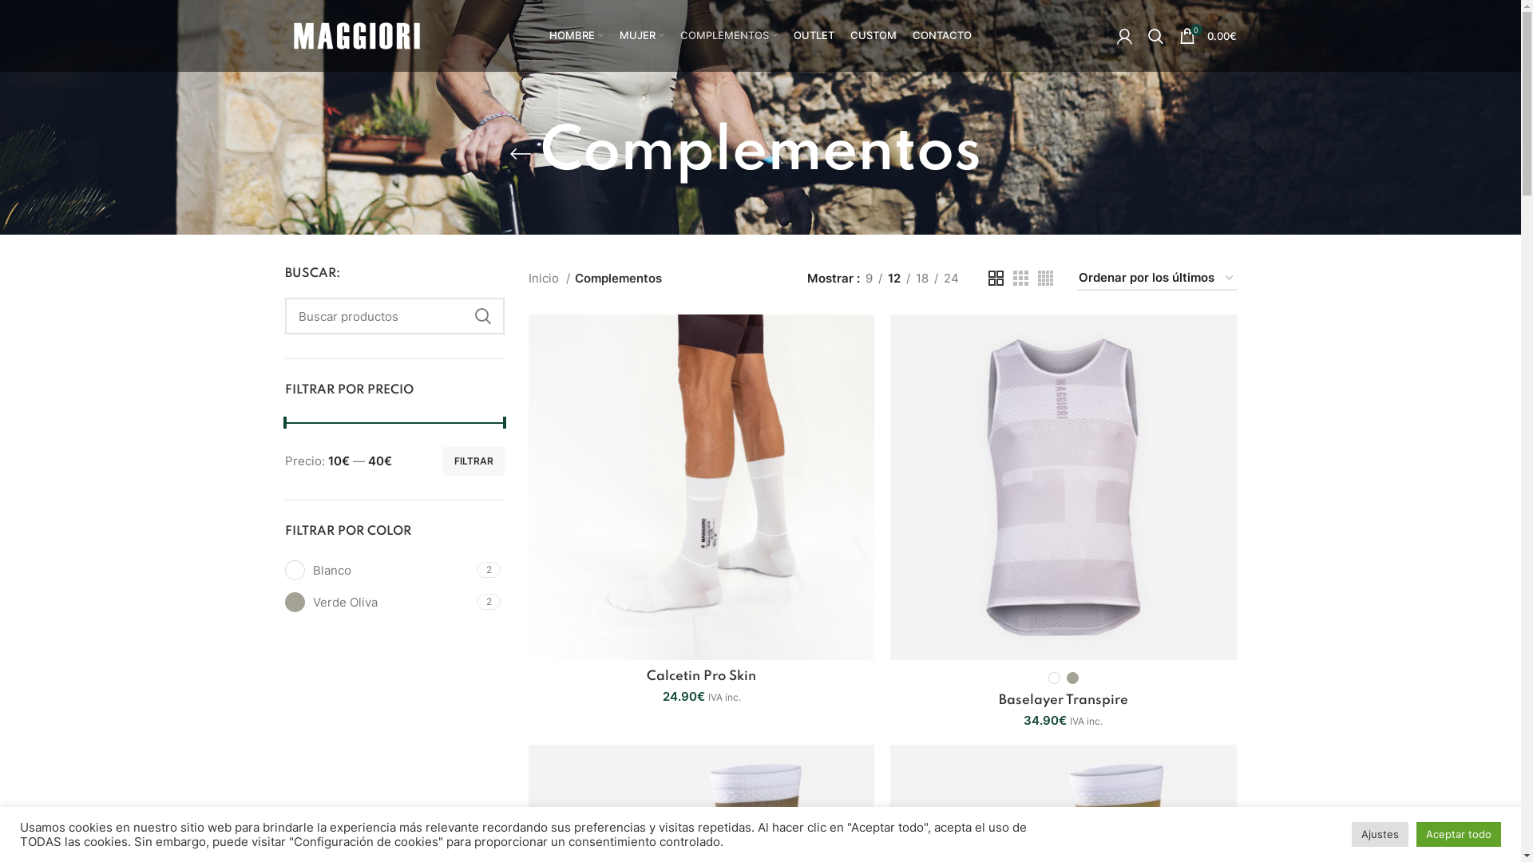 This screenshot has height=862, width=1533. I want to click on MUJER, so click(642, 36).